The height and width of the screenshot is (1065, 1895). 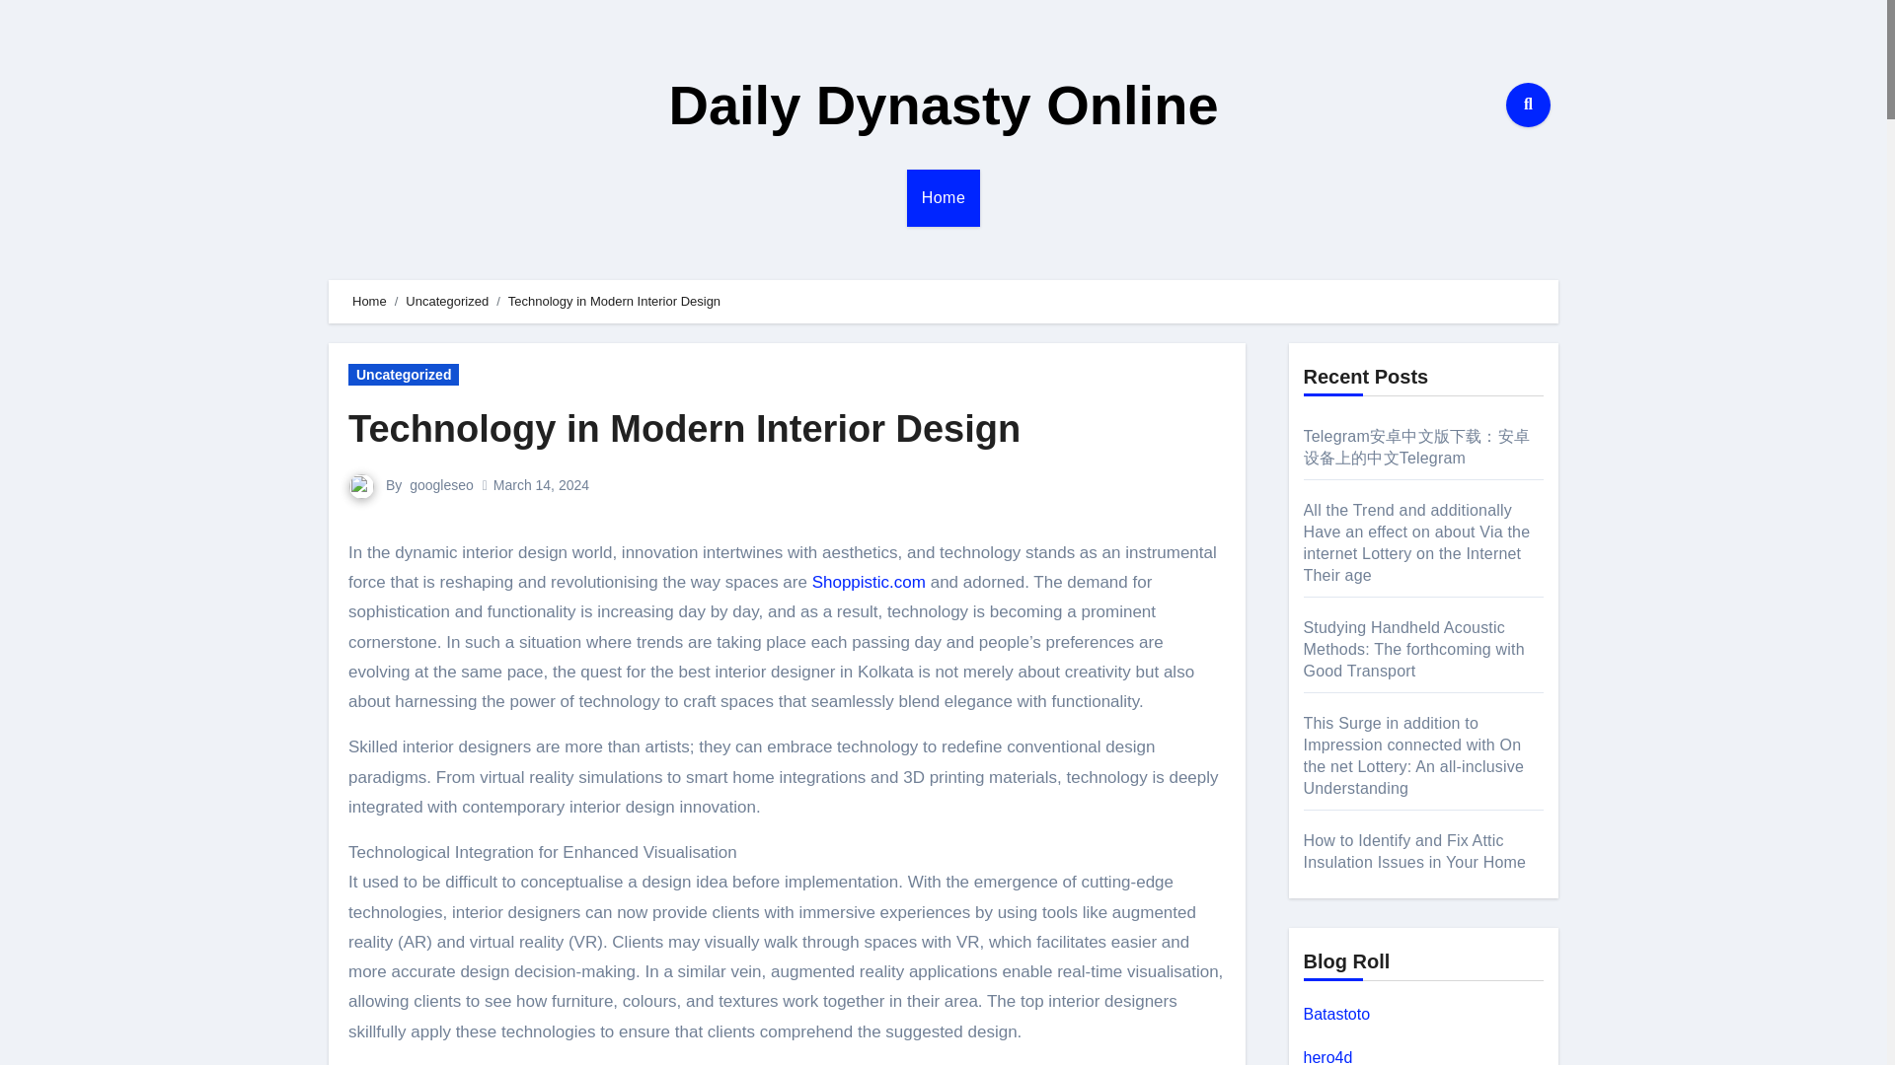 I want to click on March 14, 2024, so click(x=541, y=485).